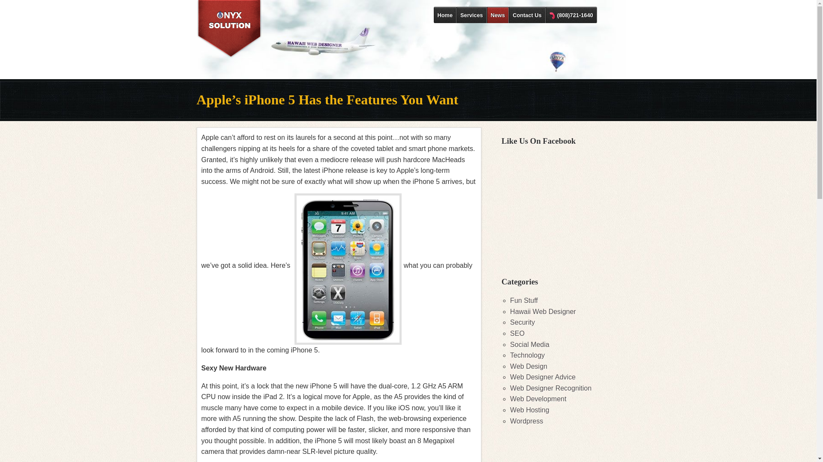 The image size is (823, 462). What do you see at coordinates (526, 421) in the screenshot?
I see `Wordpress` at bounding box center [526, 421].